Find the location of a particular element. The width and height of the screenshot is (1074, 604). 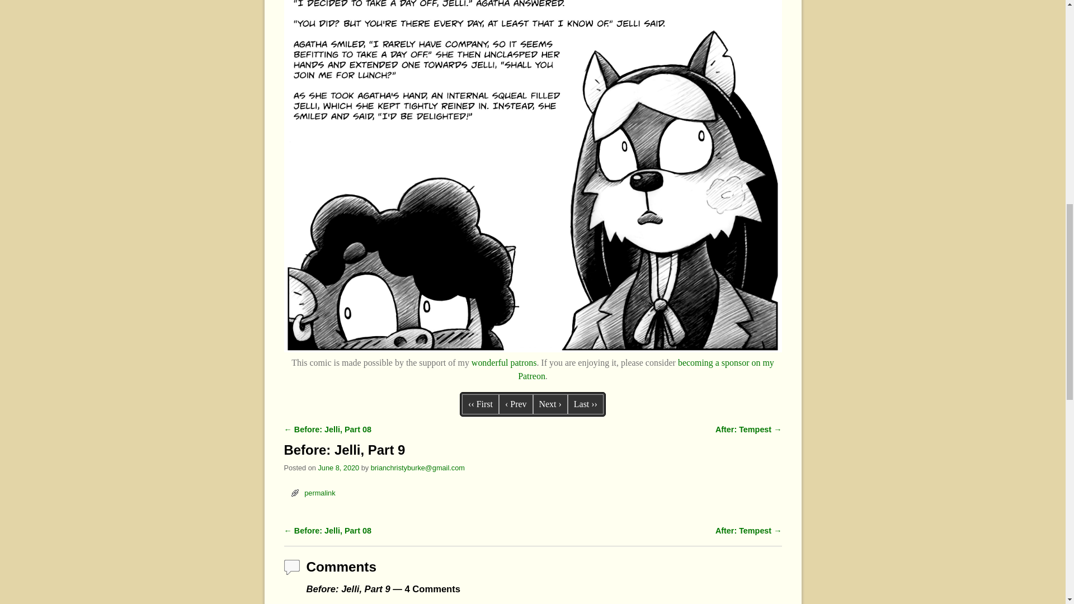

Permalink to Before: Jelli, Part 9 is located at coordinates (319, 492).